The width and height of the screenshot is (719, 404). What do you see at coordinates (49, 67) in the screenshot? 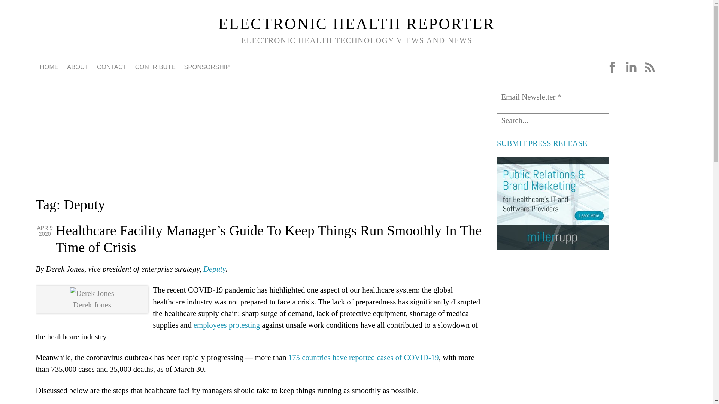
I see `HOME` at bounding box center [49, 67].